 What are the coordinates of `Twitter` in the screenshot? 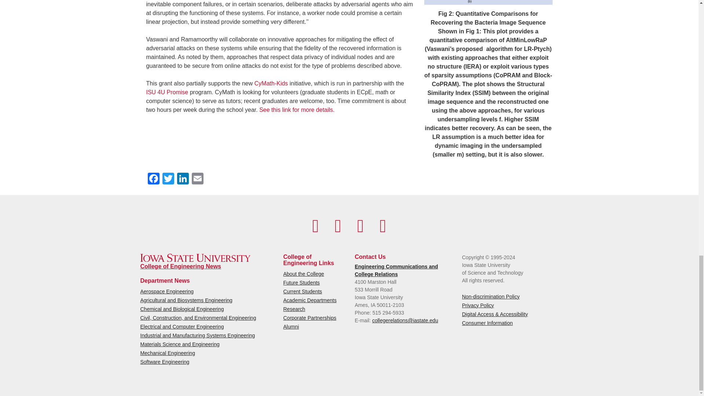 It's located at (168, 179).